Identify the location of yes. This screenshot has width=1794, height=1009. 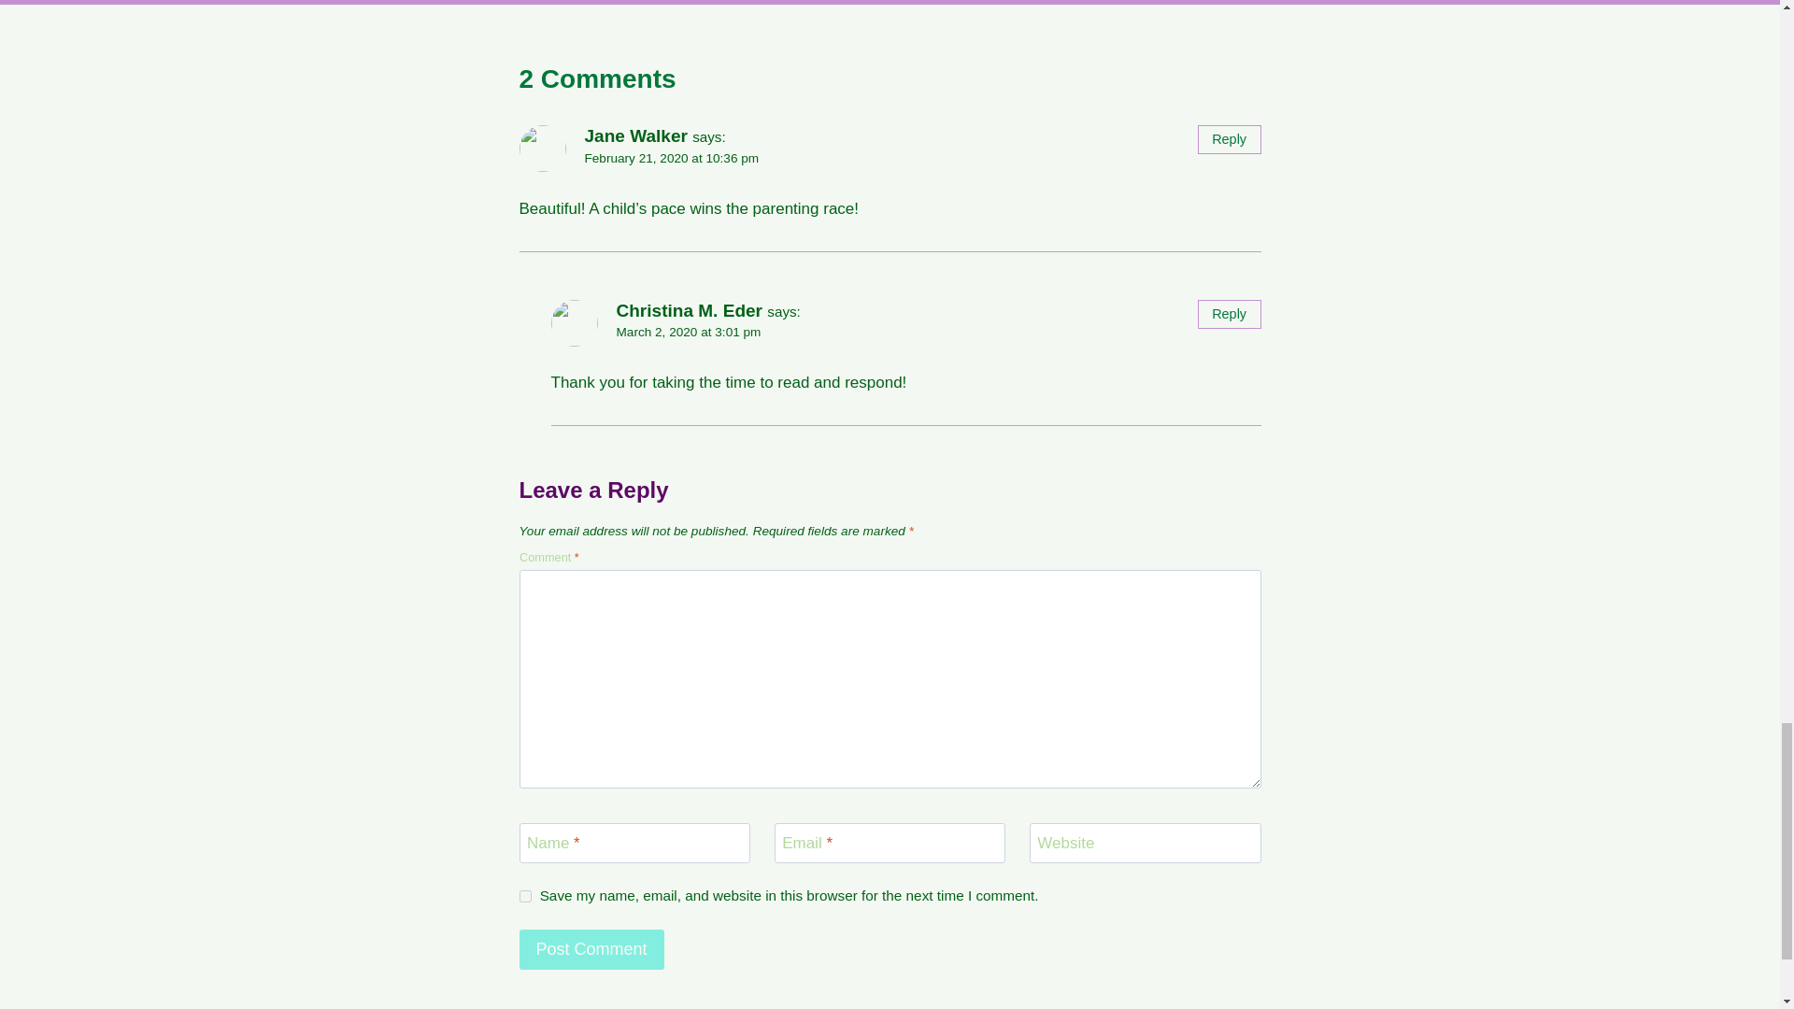
(525, 895).